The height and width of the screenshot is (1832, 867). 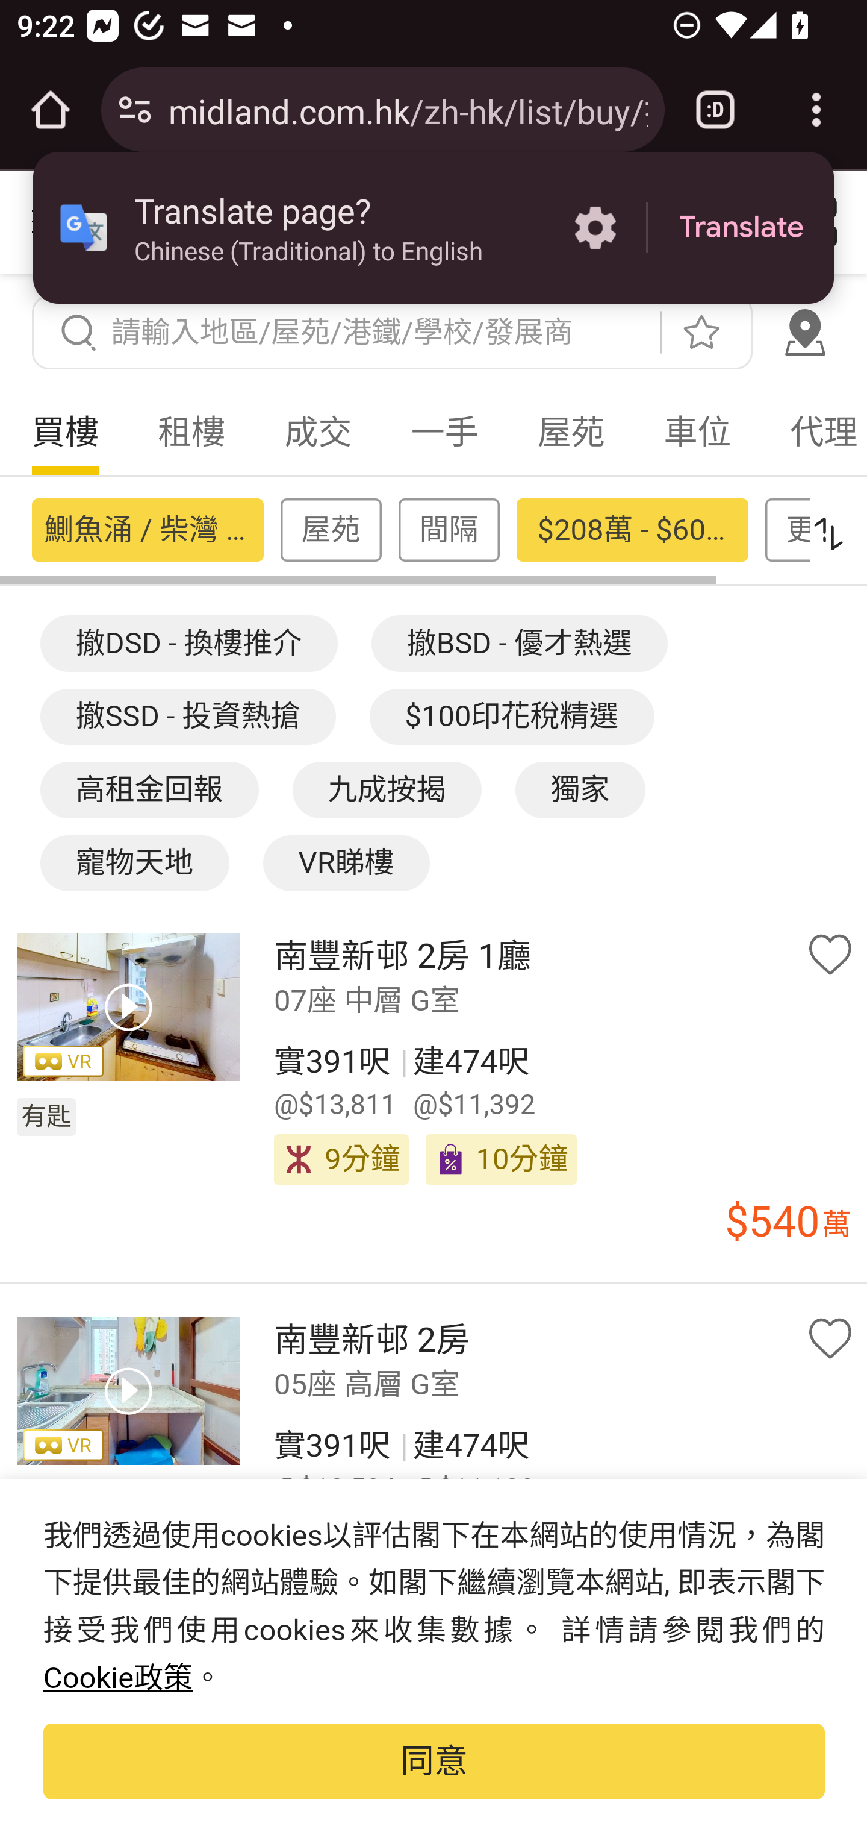 What do you see at coordinates (65, 432) in the screenshot?
I see `買樓` at bounding box center [65, 432].